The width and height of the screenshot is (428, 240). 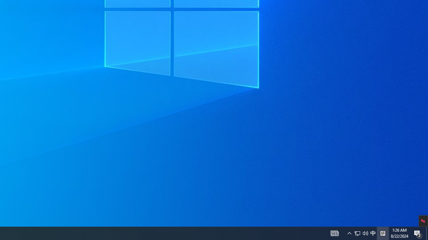 I want to click on AutomationID: 4105, so click(x=334, y=233).